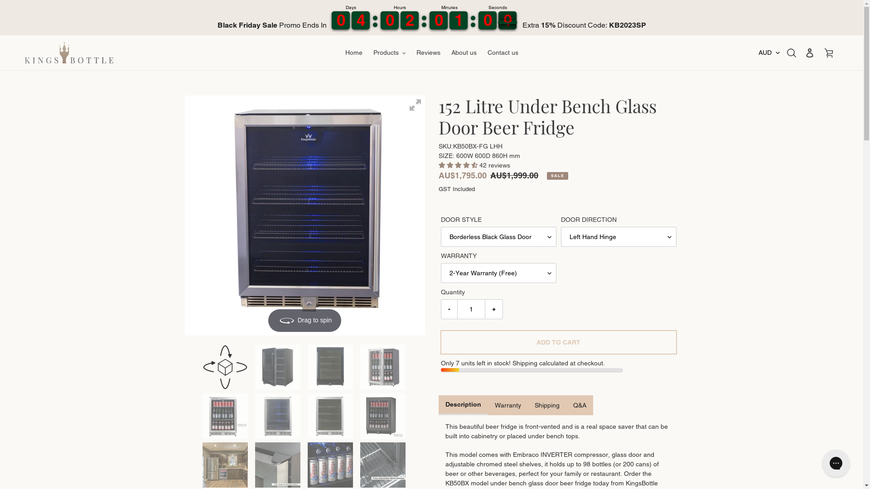 This screenshot has width=870, height=489. What do you see at coordinates (503, 53) in the screenshot?
I see `Contact us` at bounding box center [503, 53].